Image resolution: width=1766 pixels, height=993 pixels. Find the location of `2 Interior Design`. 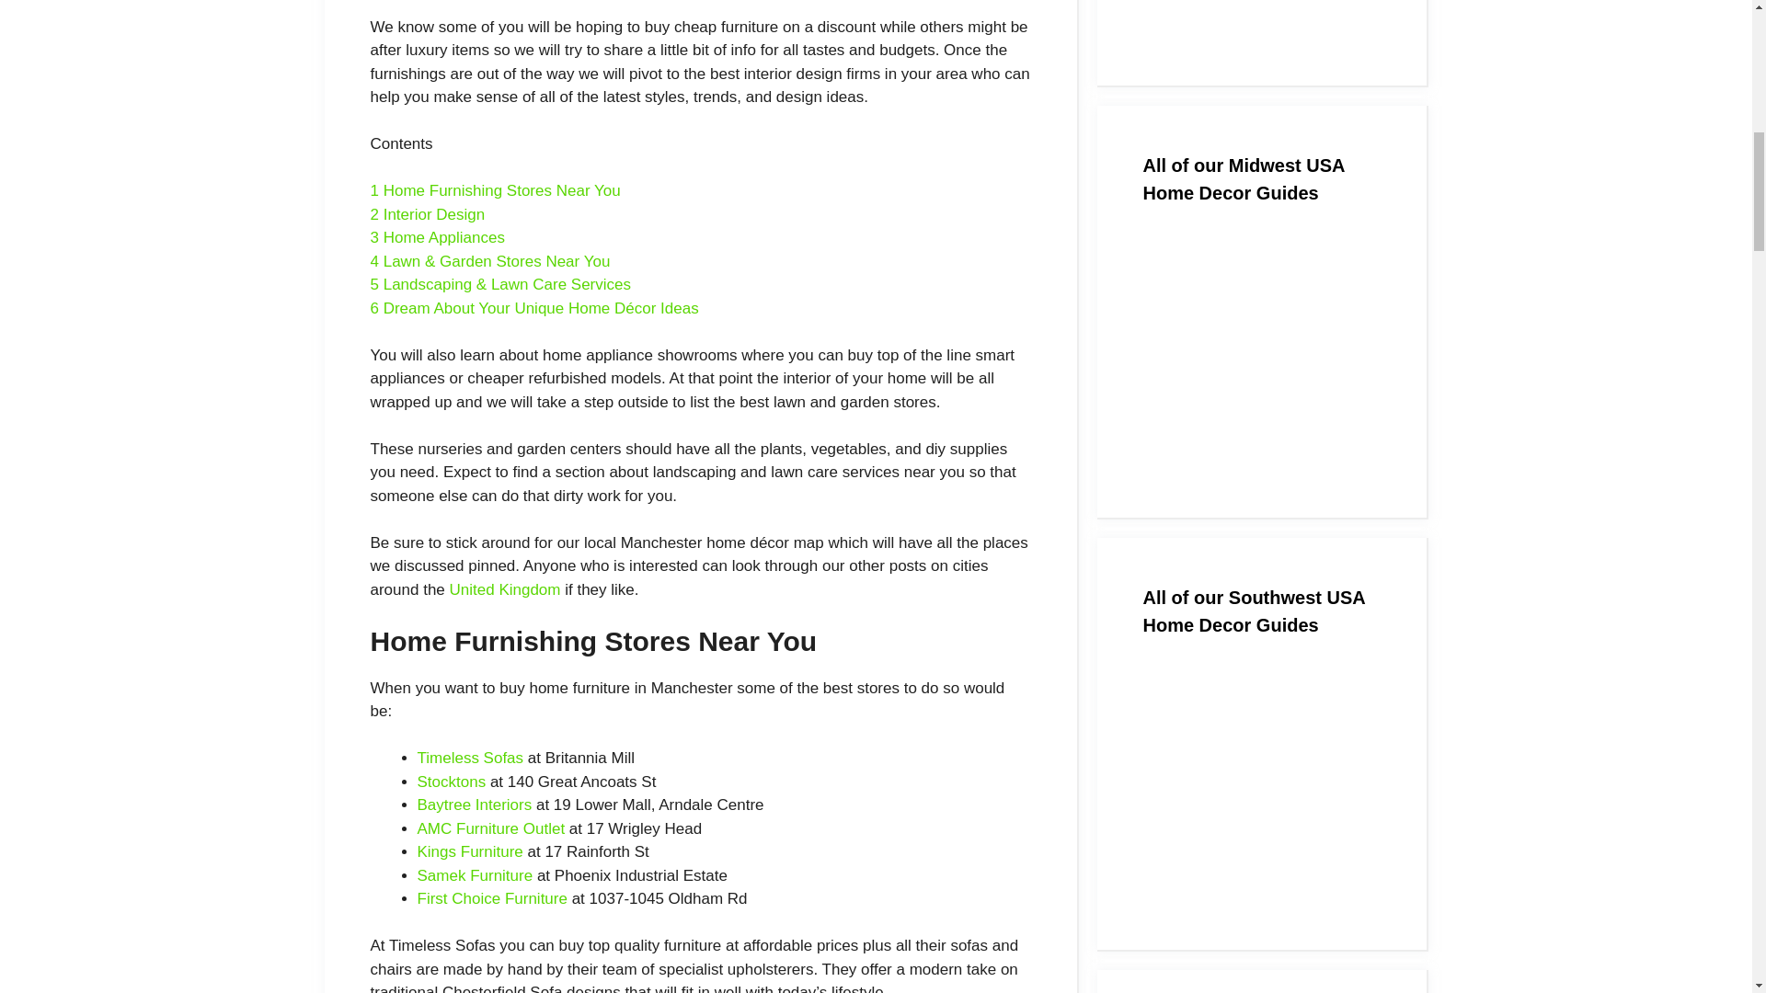

2 Interior Design is located at coordinates (427, 214).